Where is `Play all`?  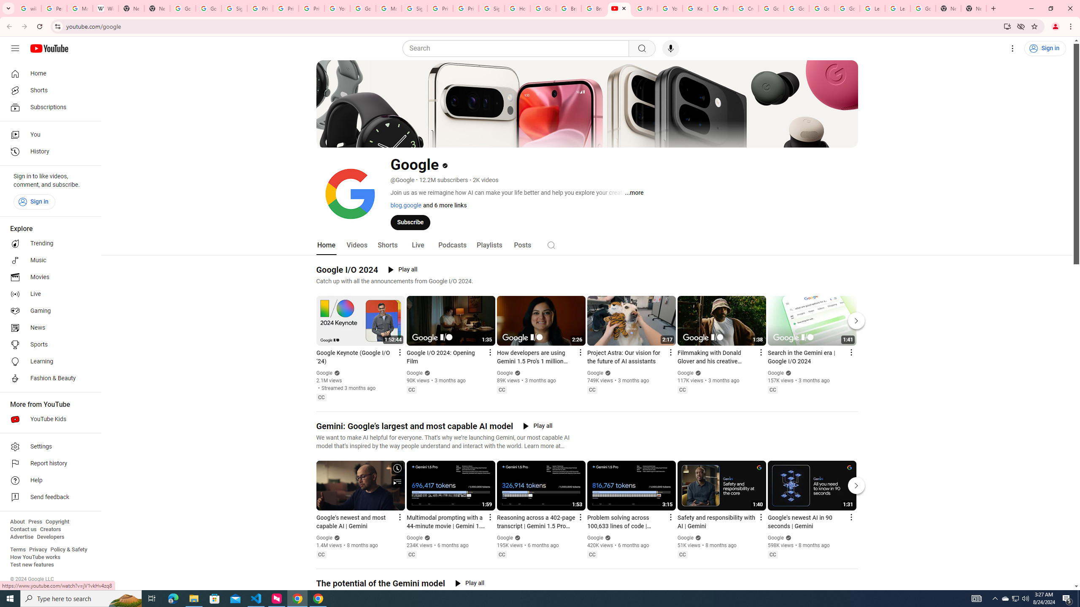
Play all is located at coordinates (470, 583).